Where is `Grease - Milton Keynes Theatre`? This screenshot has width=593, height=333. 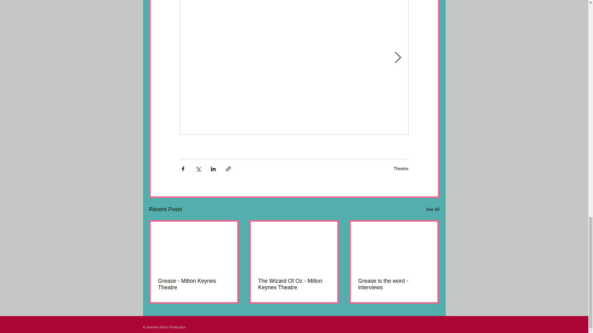 Grease - Milton Keynes Theatre is located at coordinates (194, 284).